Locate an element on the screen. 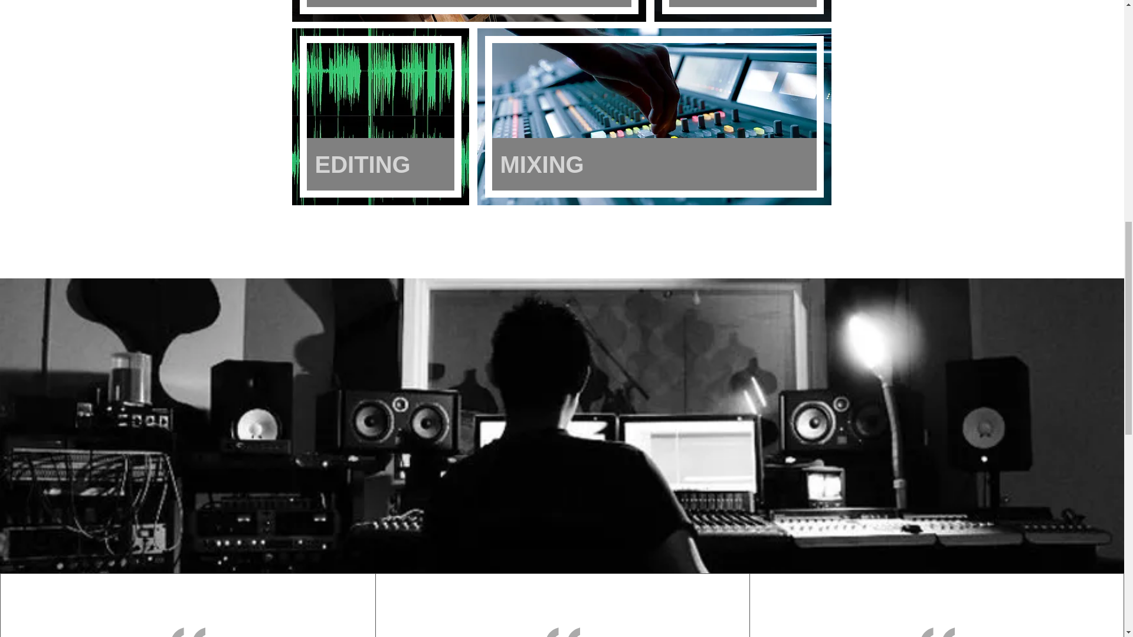 This screenshot has width=1133, height=637. FILM POST is located at coordinates (743, 4).